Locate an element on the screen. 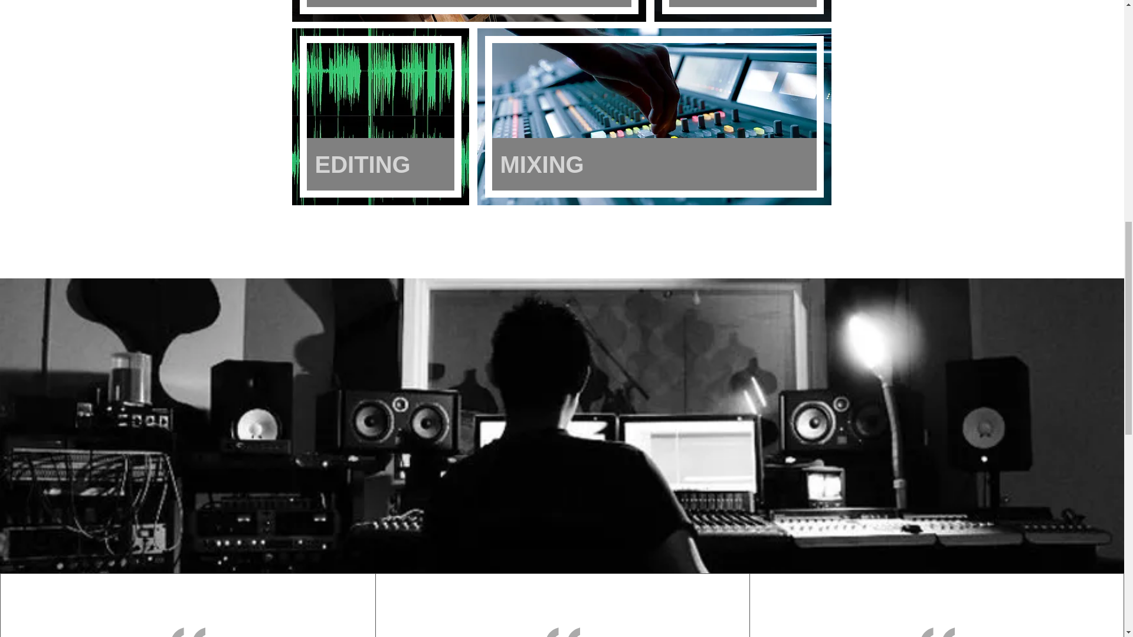 This screenshot has width=1133, height=637. FILM POST is located at coordinates (743, 4).